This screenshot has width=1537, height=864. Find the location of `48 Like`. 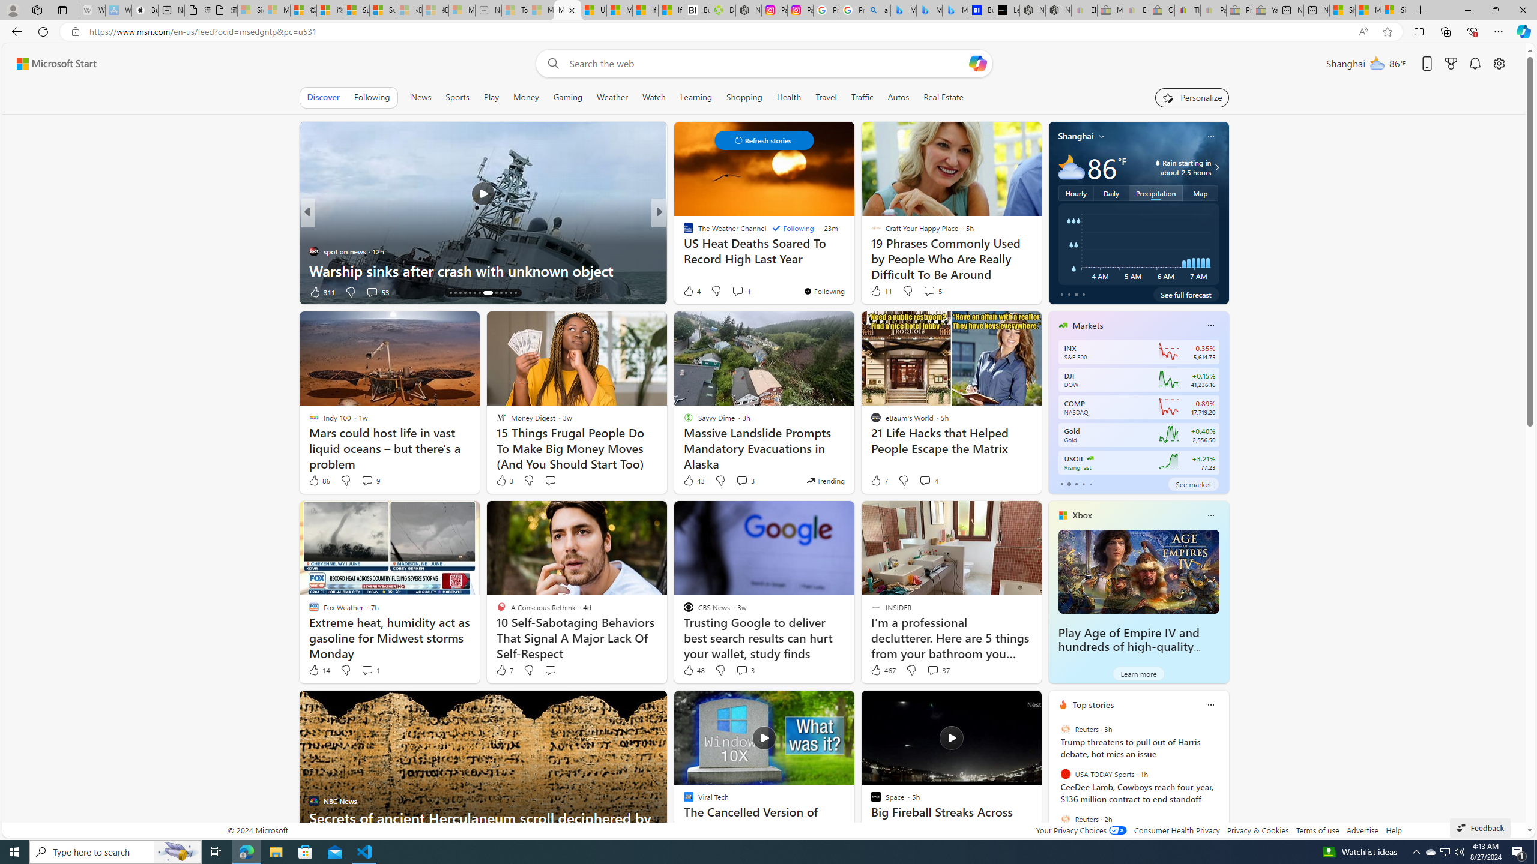

48 Like is located at coordinates (693, 670).